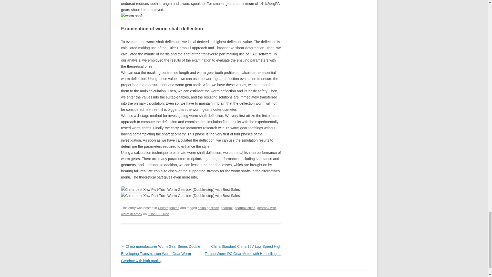 This screenshot has width=492, height=277. I want to click on Uncategorized, so click(169, 208).